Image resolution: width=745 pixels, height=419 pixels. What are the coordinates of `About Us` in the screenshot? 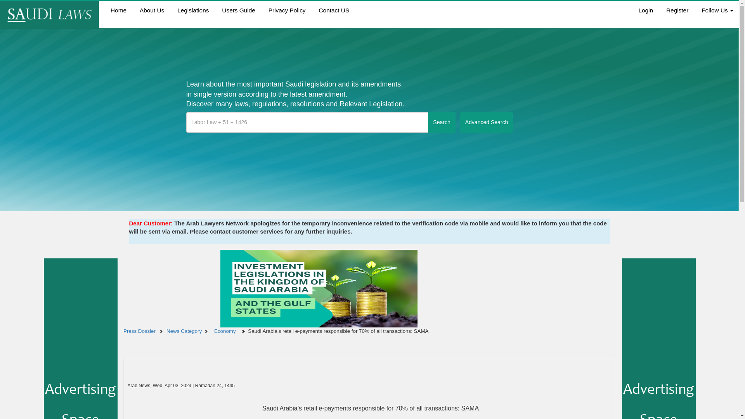 It's located at (152, 10).